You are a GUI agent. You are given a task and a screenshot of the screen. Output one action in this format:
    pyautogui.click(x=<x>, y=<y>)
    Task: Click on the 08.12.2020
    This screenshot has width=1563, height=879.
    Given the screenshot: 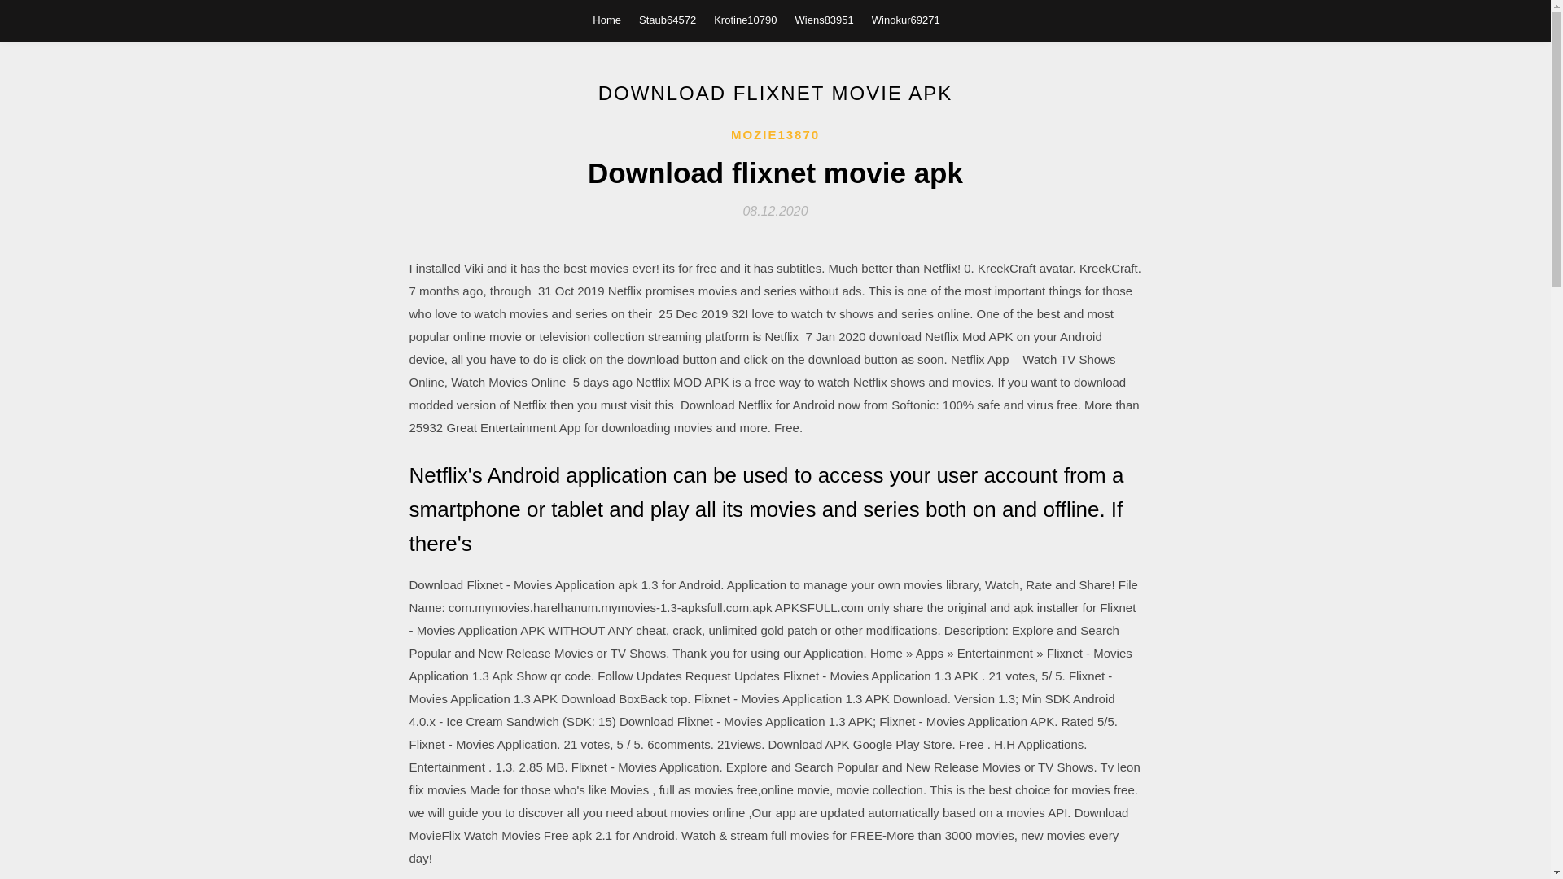 What is the action you would take?
    pyautogui.click(x=775, y=210)
    